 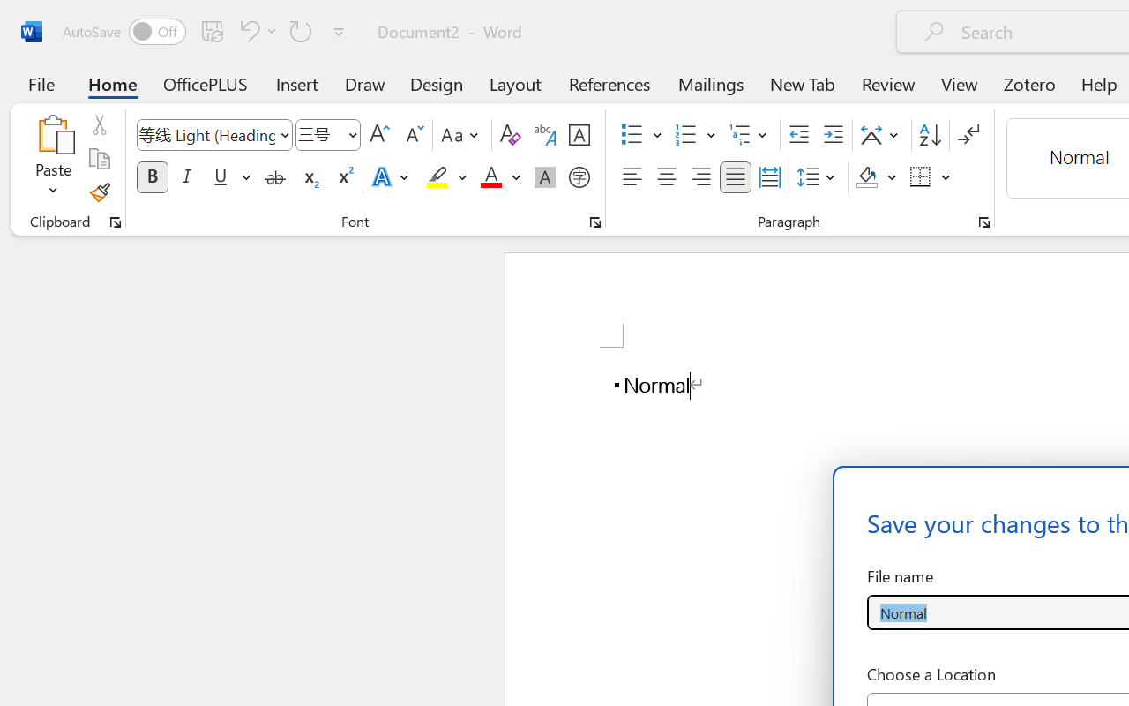 What do you see at coordinates (700, 177) in the screenshot?
I see `Align Right` at bounding box center [700, 177].